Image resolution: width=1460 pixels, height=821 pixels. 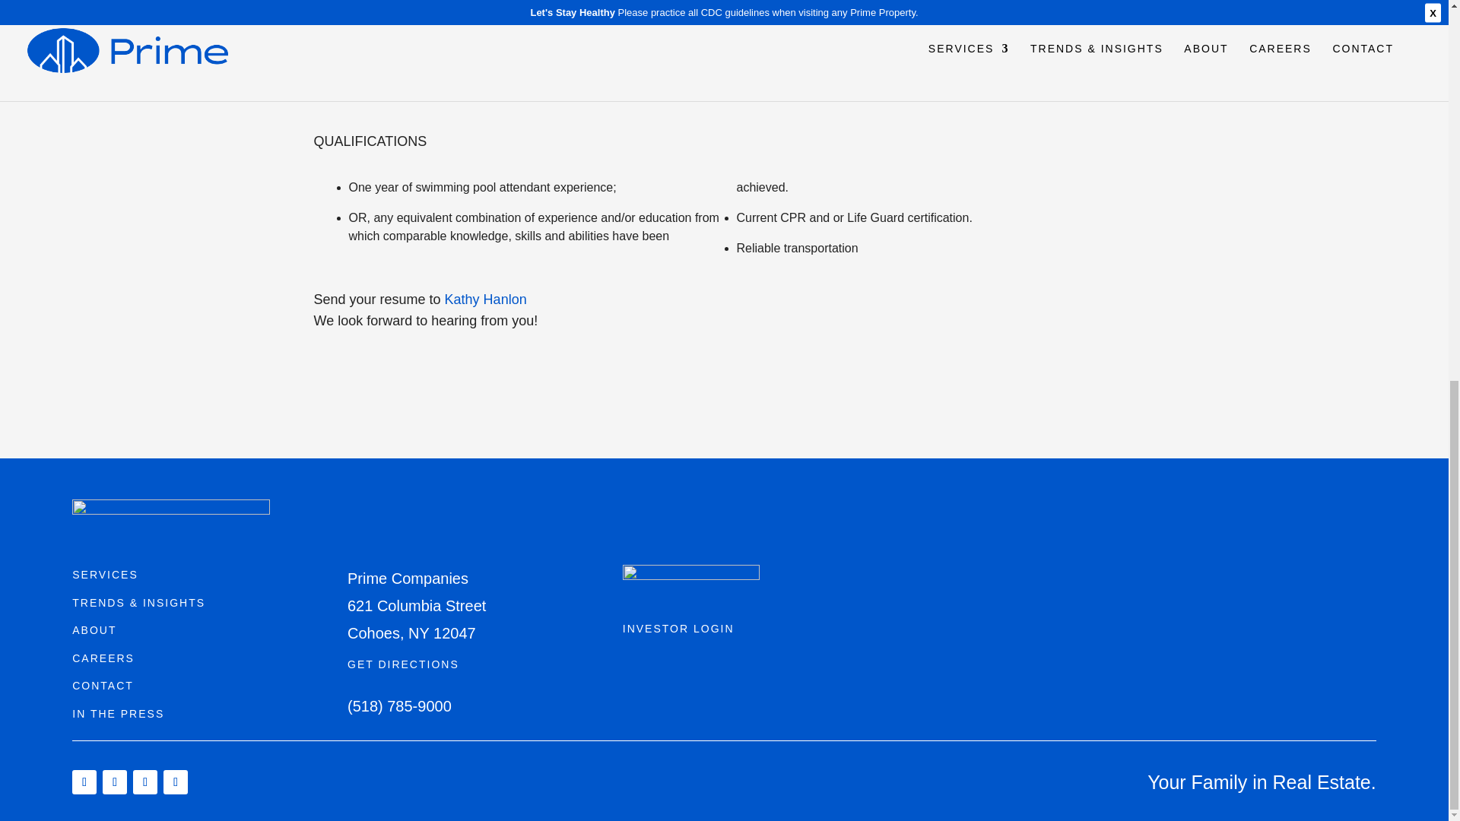 I want to click on CONTACT, so click(x=103, y=686).